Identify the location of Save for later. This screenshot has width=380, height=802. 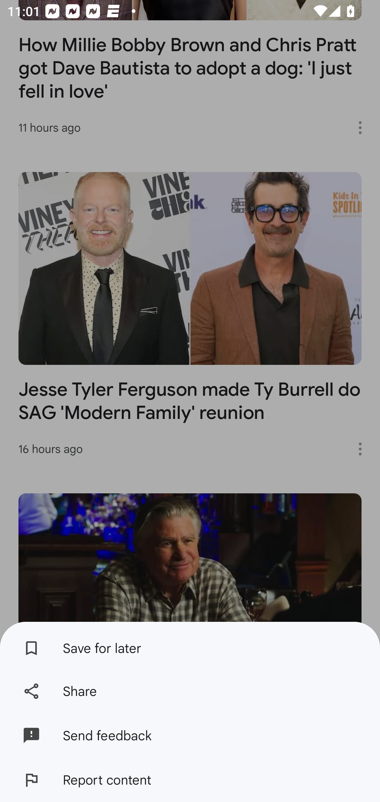
(190, 645).